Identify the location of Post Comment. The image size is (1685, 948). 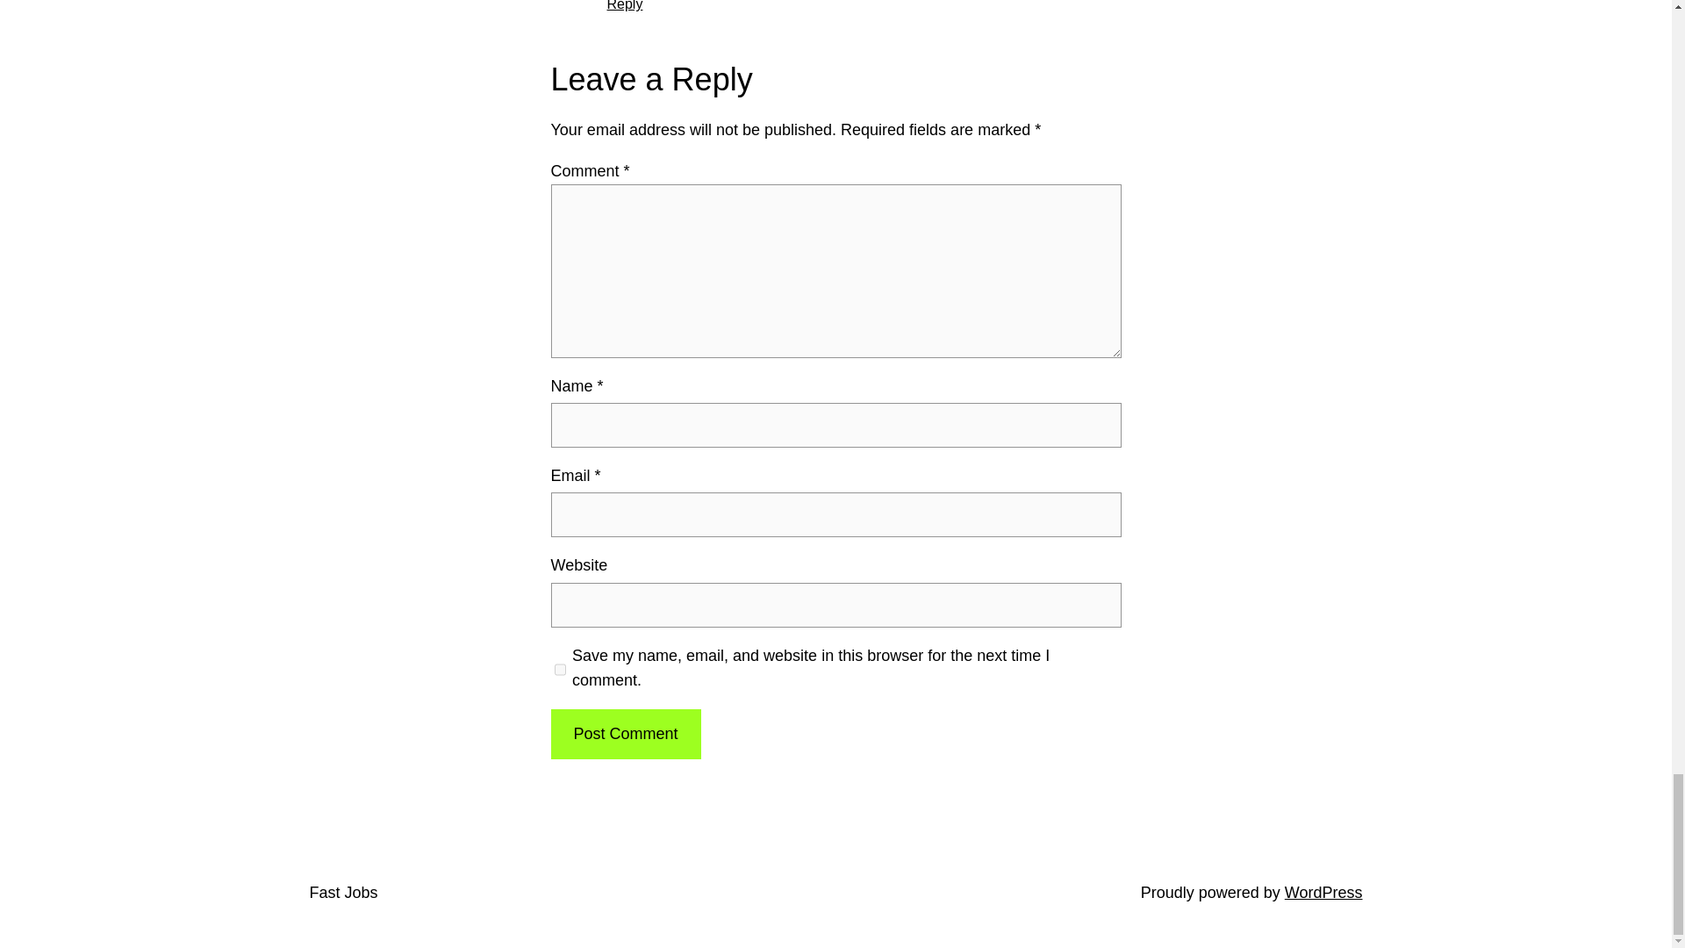
(625, 734).